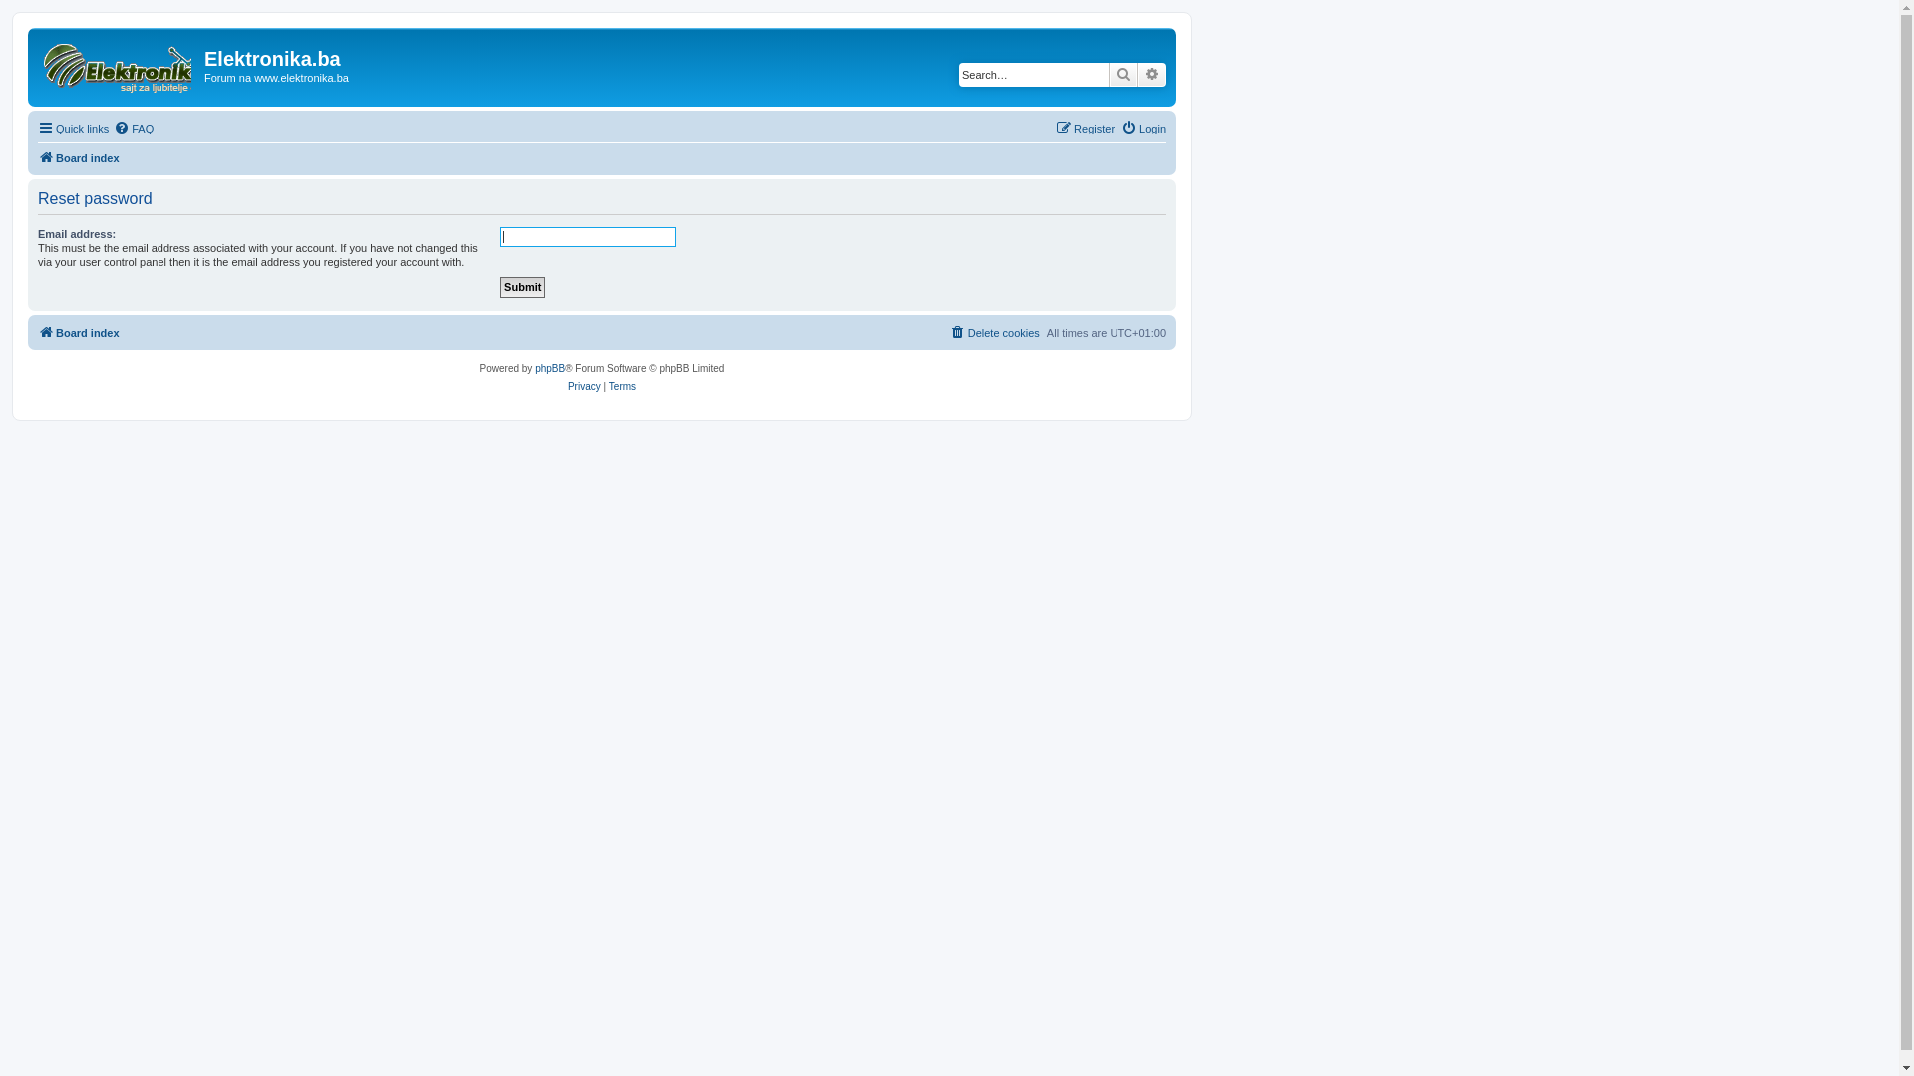 This screenshot has width=1914, height=1076. What do you see at coordinates (550, 369) in the screenshot?
I see `phpBB` at bounding box center [550, 369].